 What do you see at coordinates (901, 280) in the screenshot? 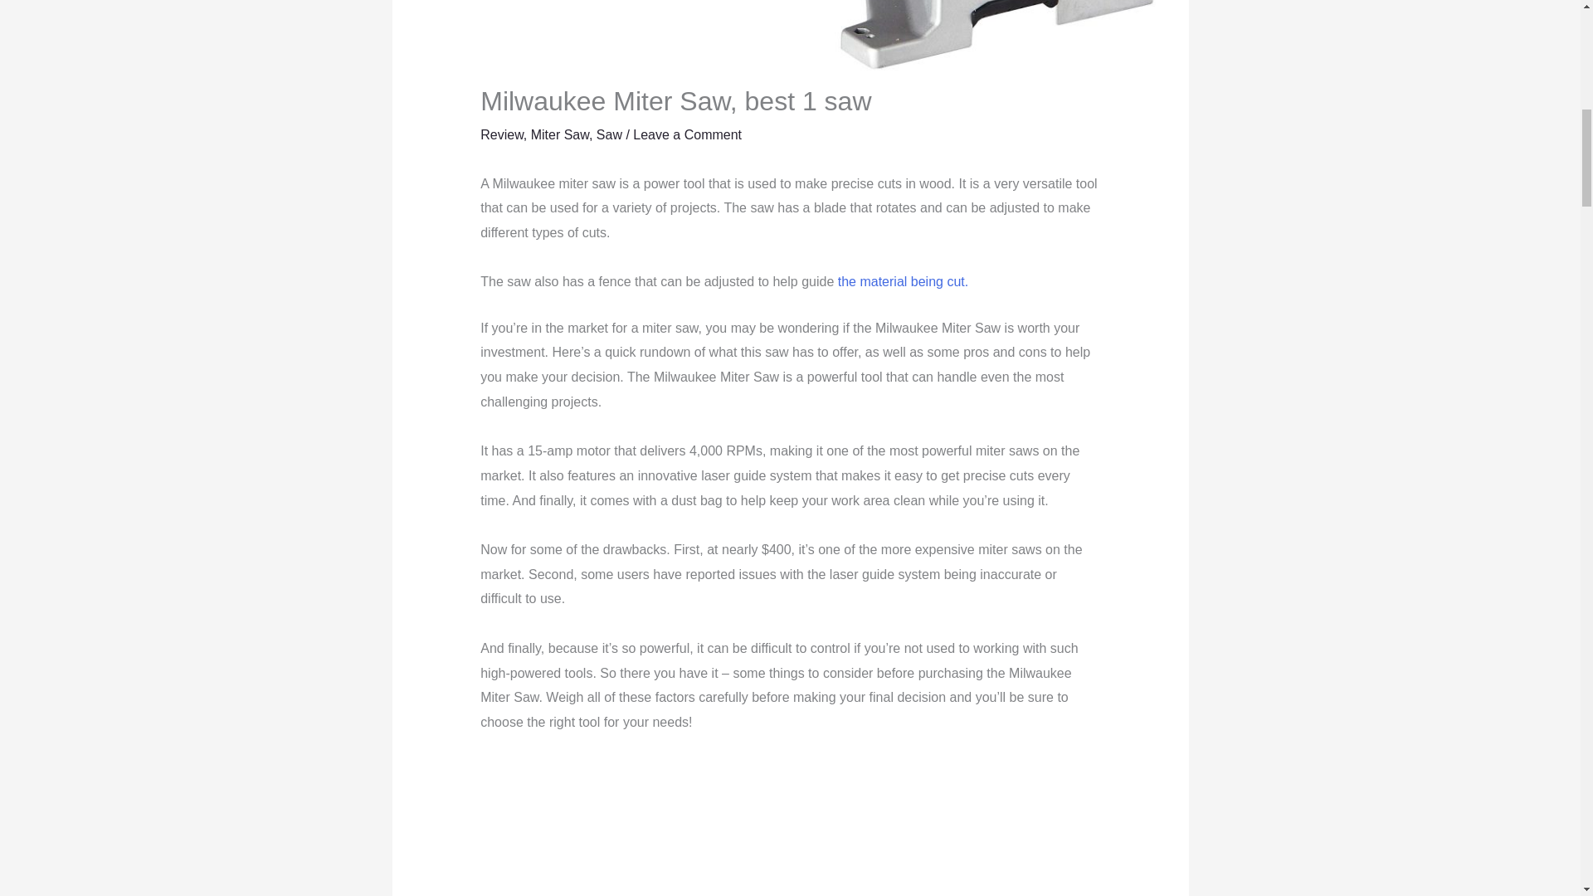
I see `the material being cut.` at bounding box center [901, 280].